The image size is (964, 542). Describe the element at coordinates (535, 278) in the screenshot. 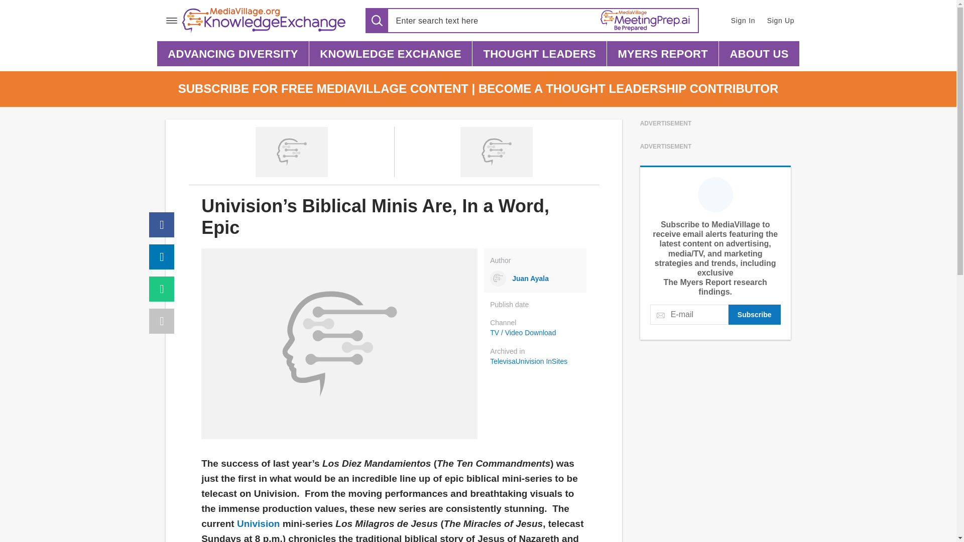

I see `Juan Ayala` at that location.